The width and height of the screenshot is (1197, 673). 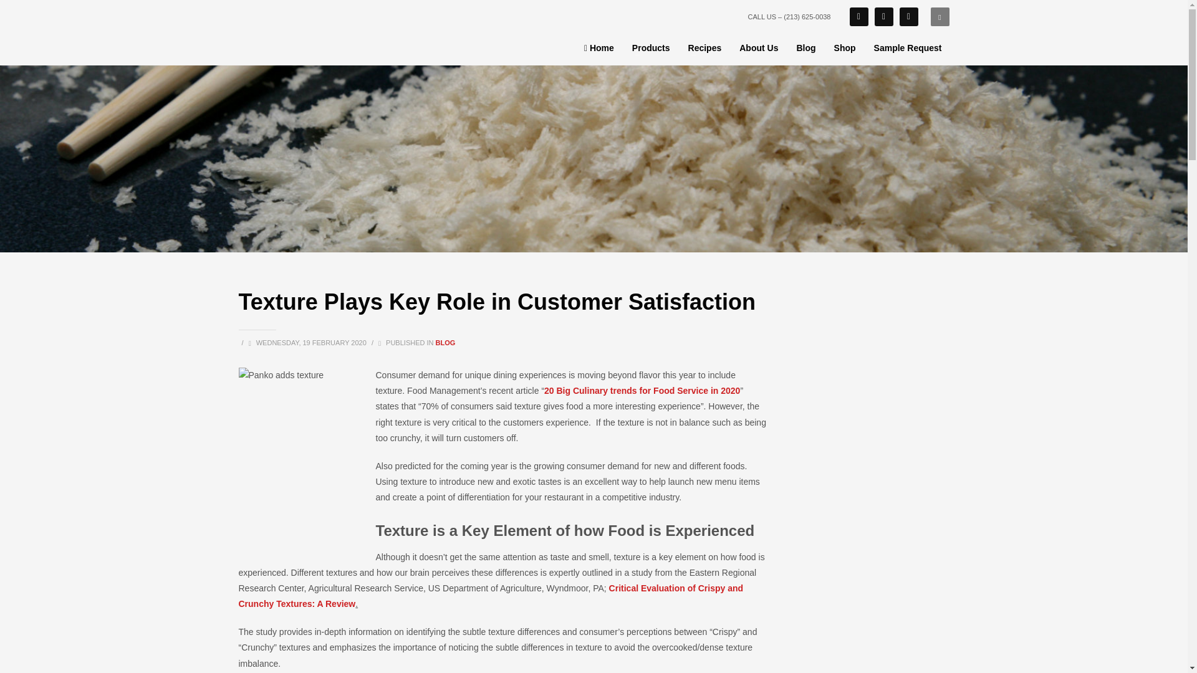 I want to click on Facebook, so click(x=858, y=16).